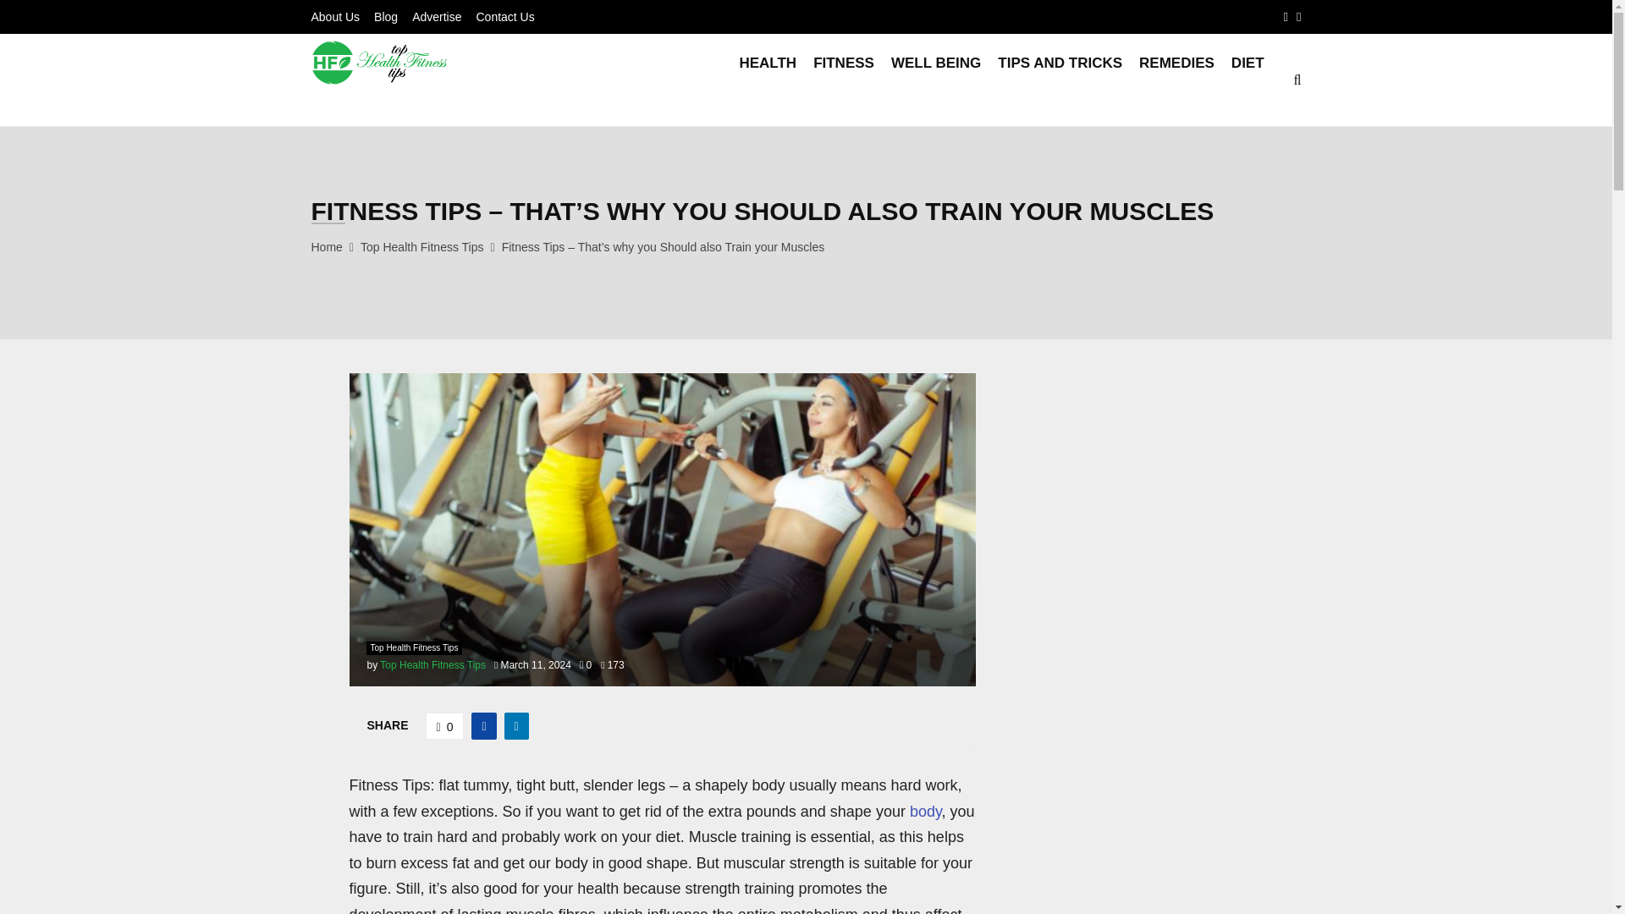  Describe the element at coordinates (504, 17) in the screenshot. I see `Contact Us` at that location.